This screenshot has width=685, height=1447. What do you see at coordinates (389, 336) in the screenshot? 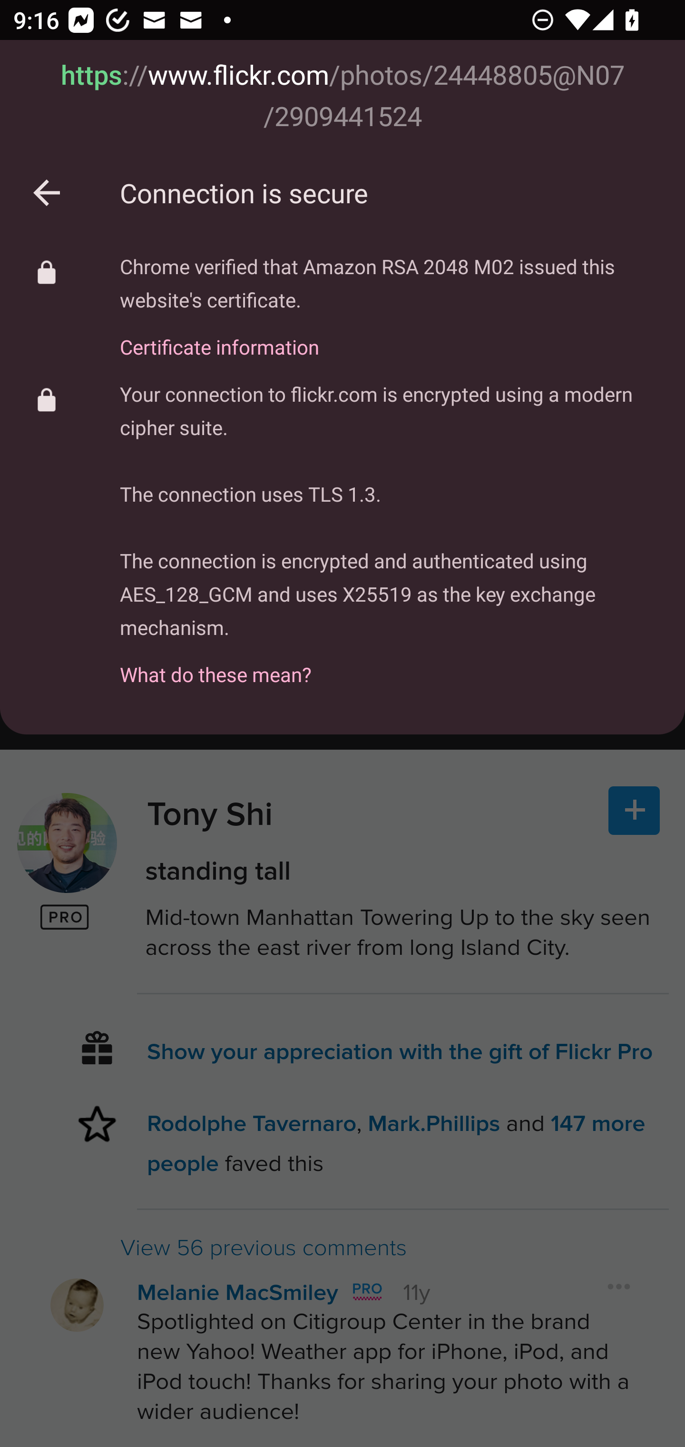
I see `Certificate information` at bounding box center [389, 336].